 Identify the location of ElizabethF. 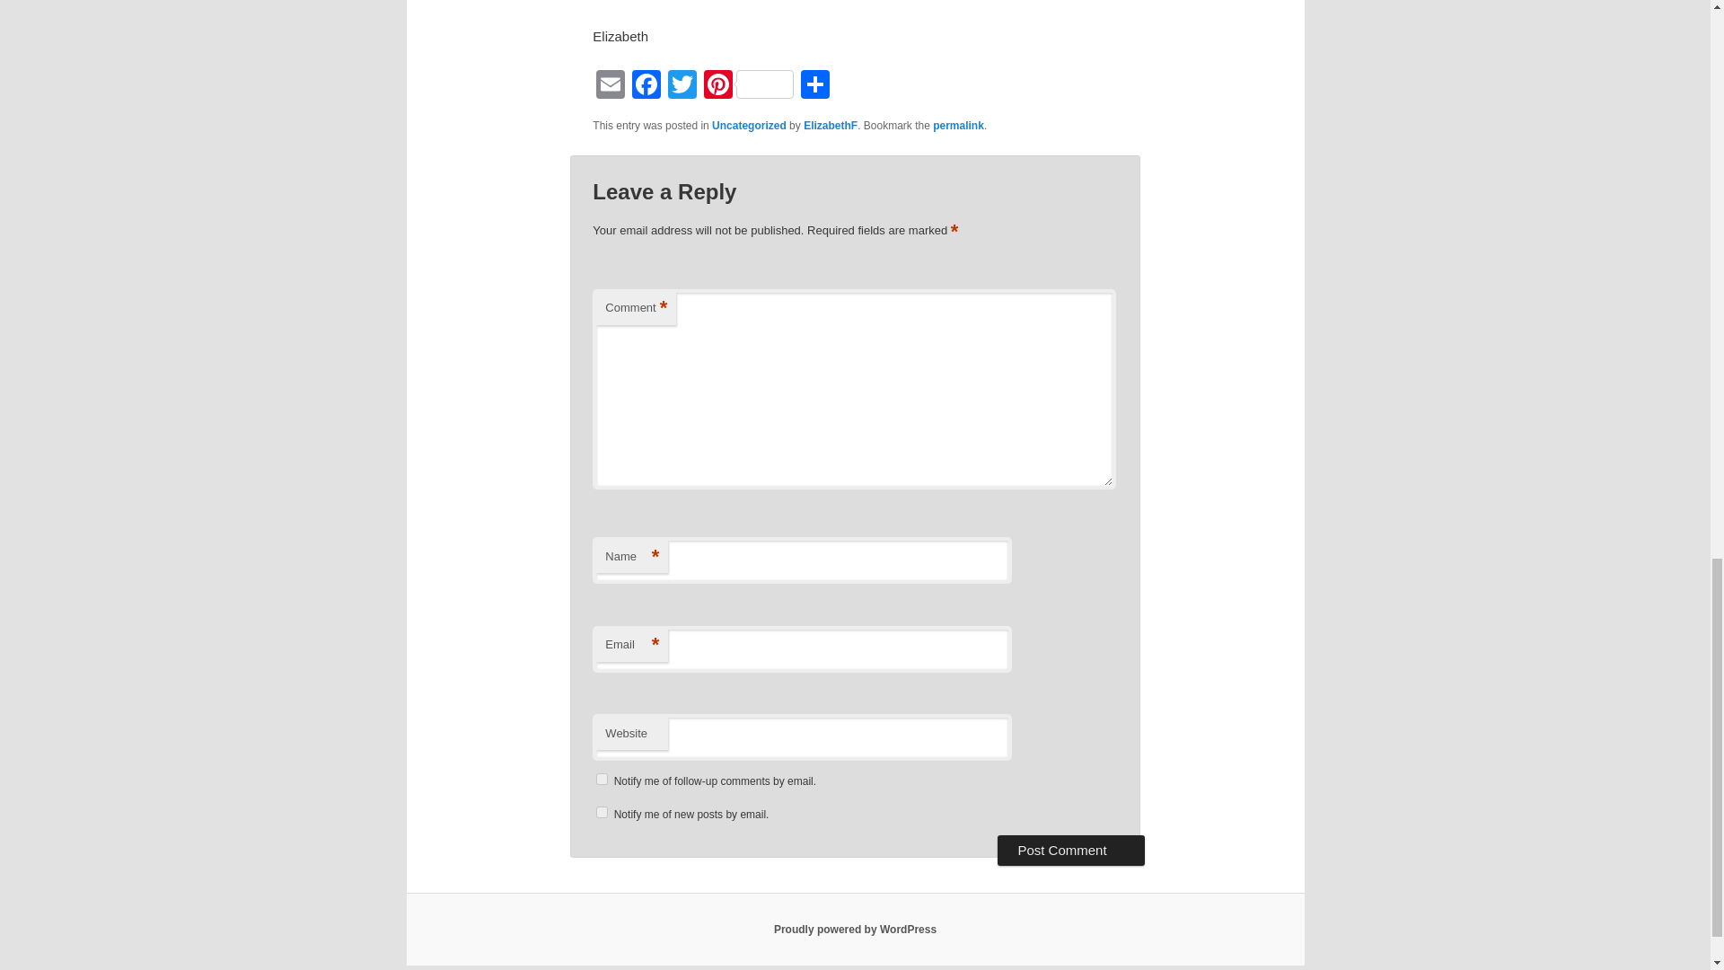
(830, 125).